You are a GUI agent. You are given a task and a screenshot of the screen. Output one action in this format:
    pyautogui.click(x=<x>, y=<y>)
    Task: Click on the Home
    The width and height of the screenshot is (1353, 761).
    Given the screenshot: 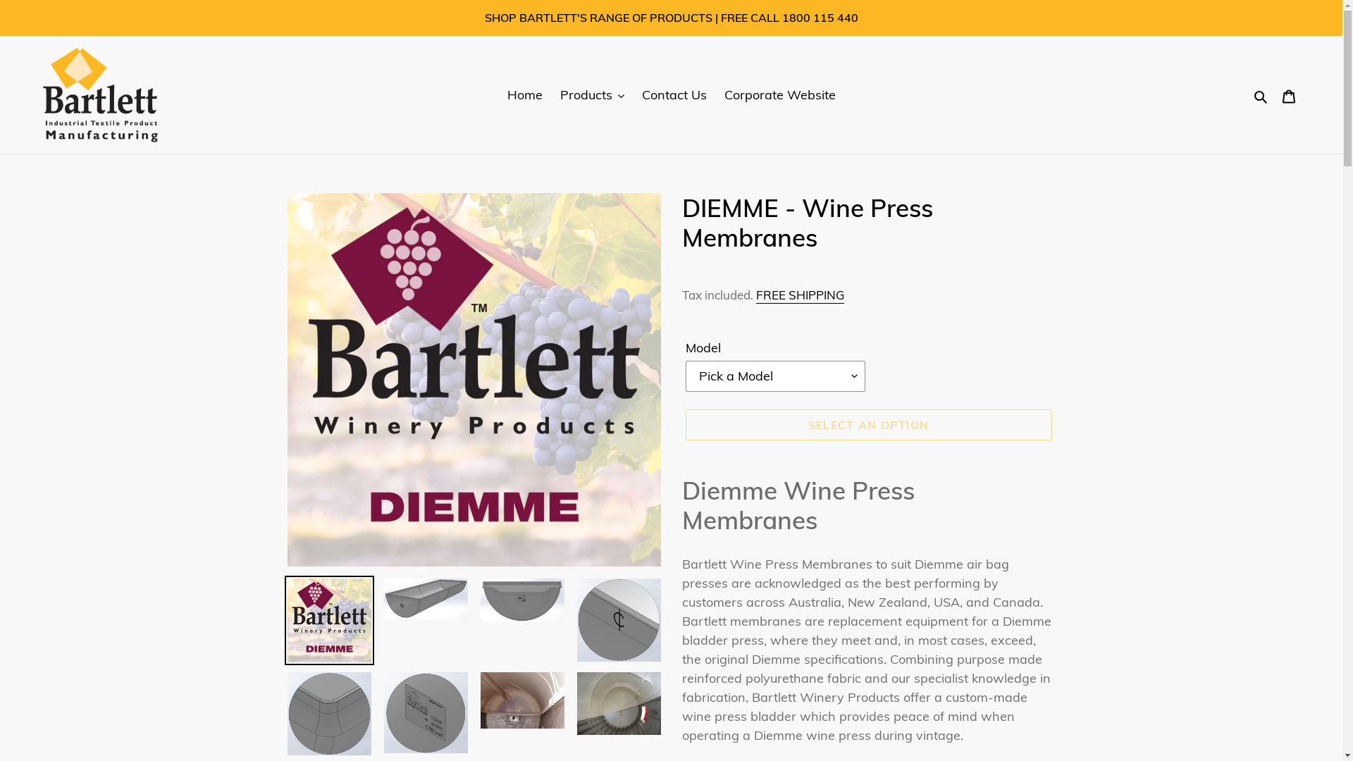 What is the action you would take?
    pyautogui.click(x=525, y=94)
    